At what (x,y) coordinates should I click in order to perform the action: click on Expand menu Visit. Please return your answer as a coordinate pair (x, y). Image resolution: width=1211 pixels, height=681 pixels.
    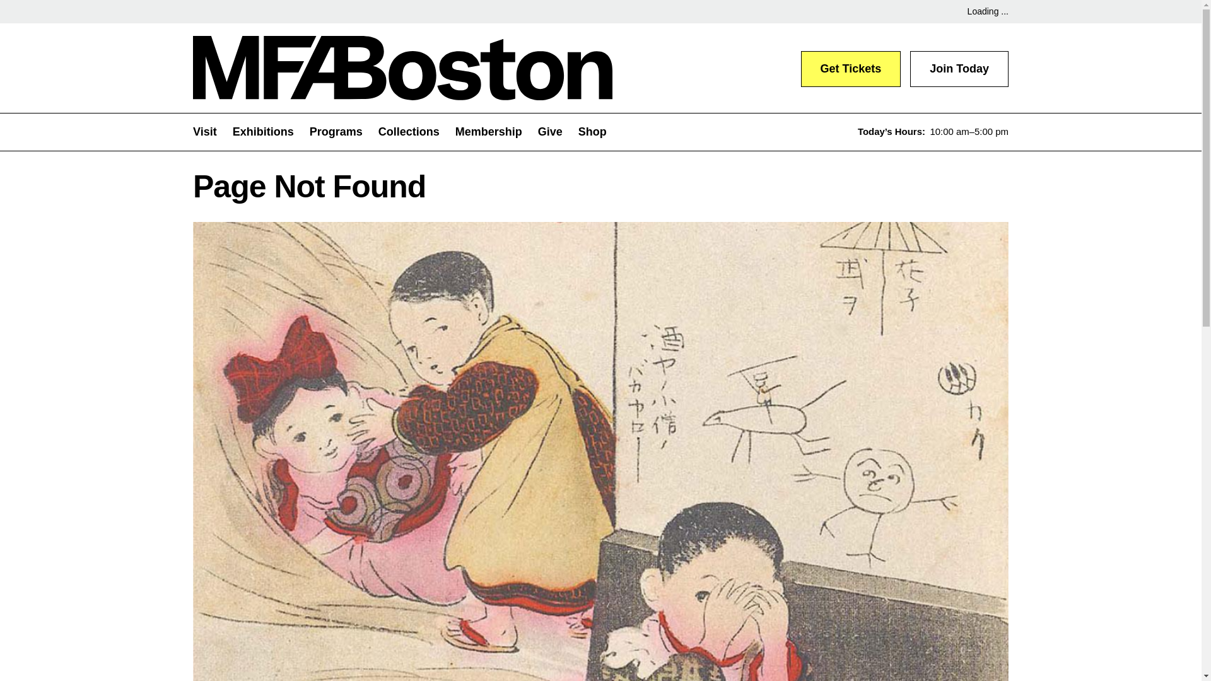
    Looking at the image, I should click on (212, 132).